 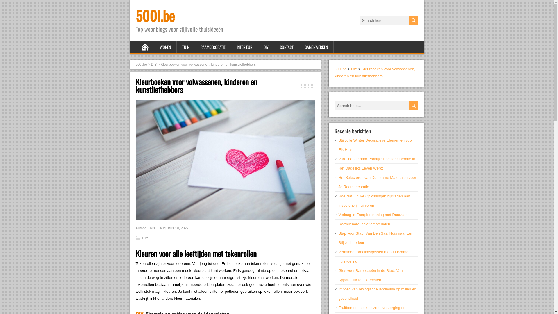 I want to click on DIY, so click(x=354, y=69).